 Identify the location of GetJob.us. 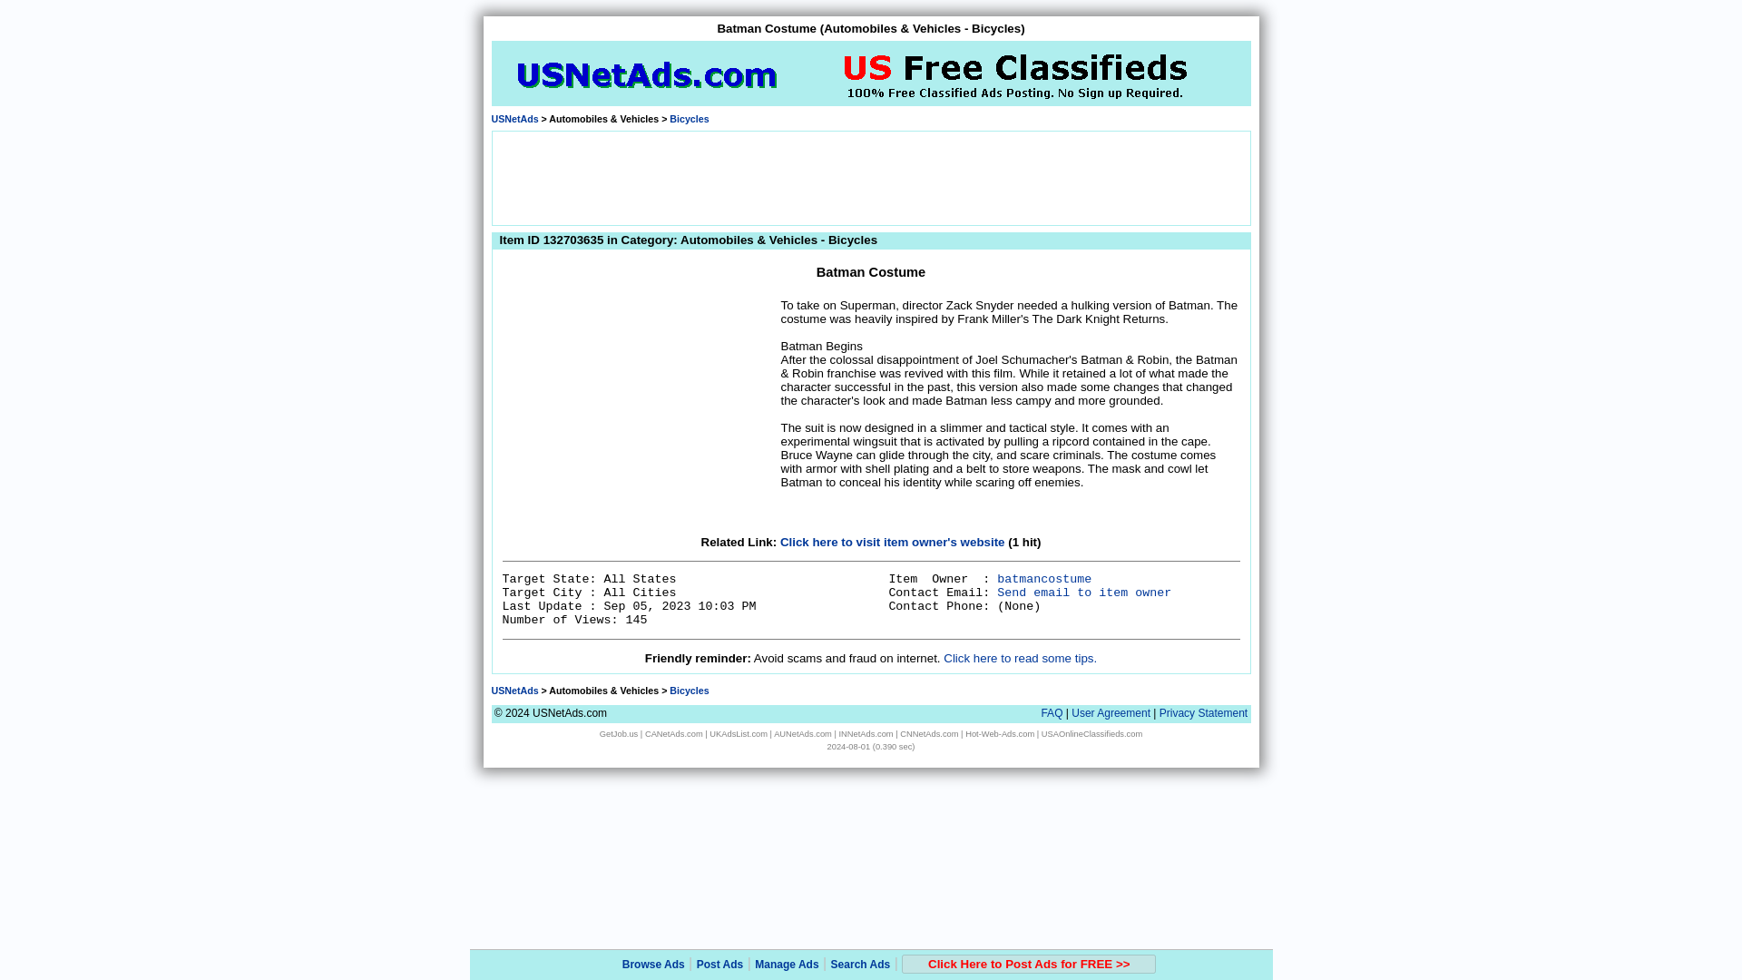
(619, 733).